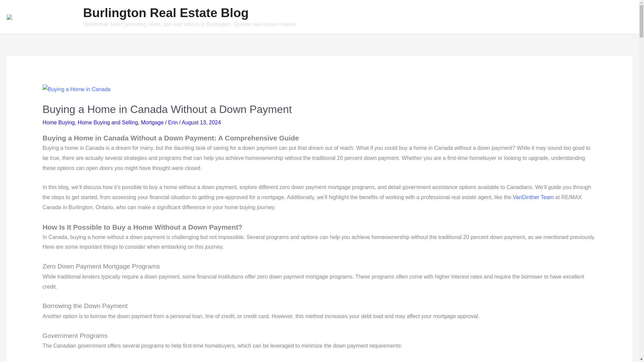  What do you see at coordinates (152, 122) in the screenshot?
I see `Mortgage` at bounding box center [152, 122].